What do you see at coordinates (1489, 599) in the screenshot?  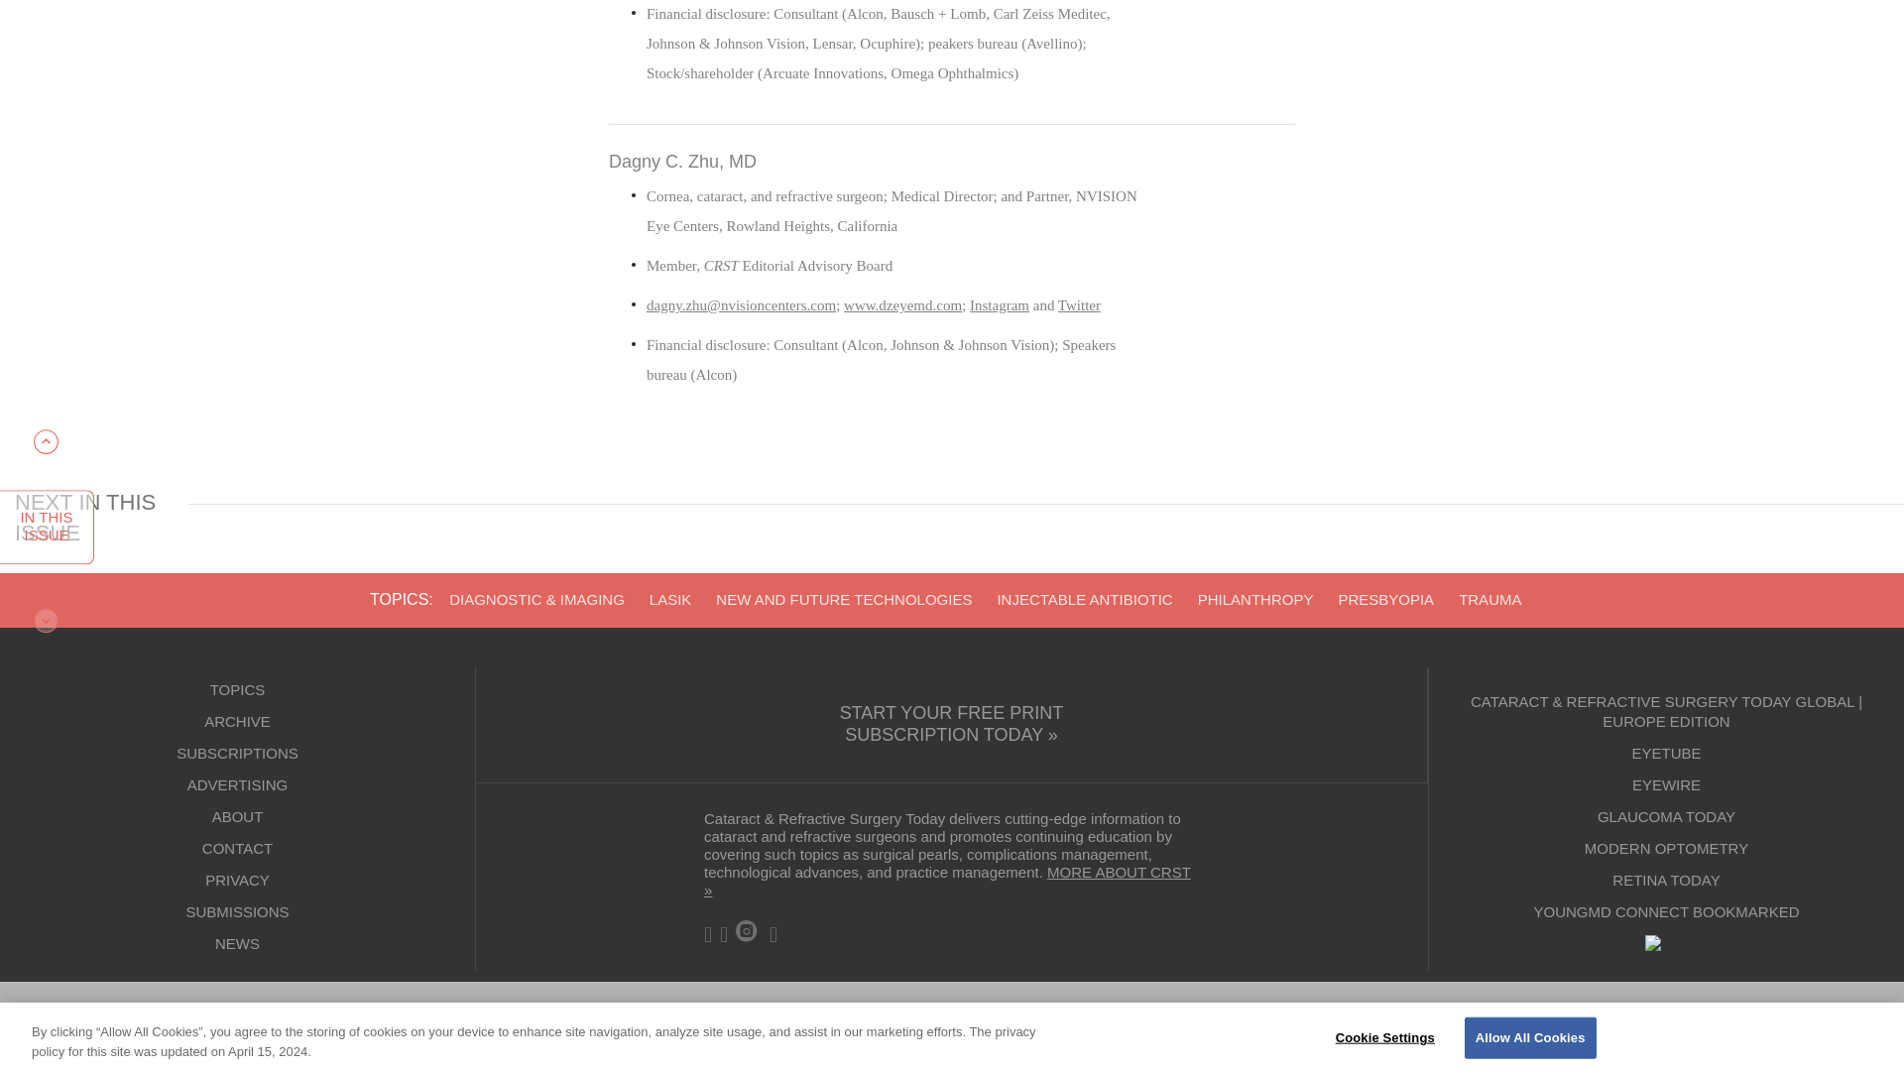 I see `View all post filed under Trauma` at bounding box center [1489, 599].